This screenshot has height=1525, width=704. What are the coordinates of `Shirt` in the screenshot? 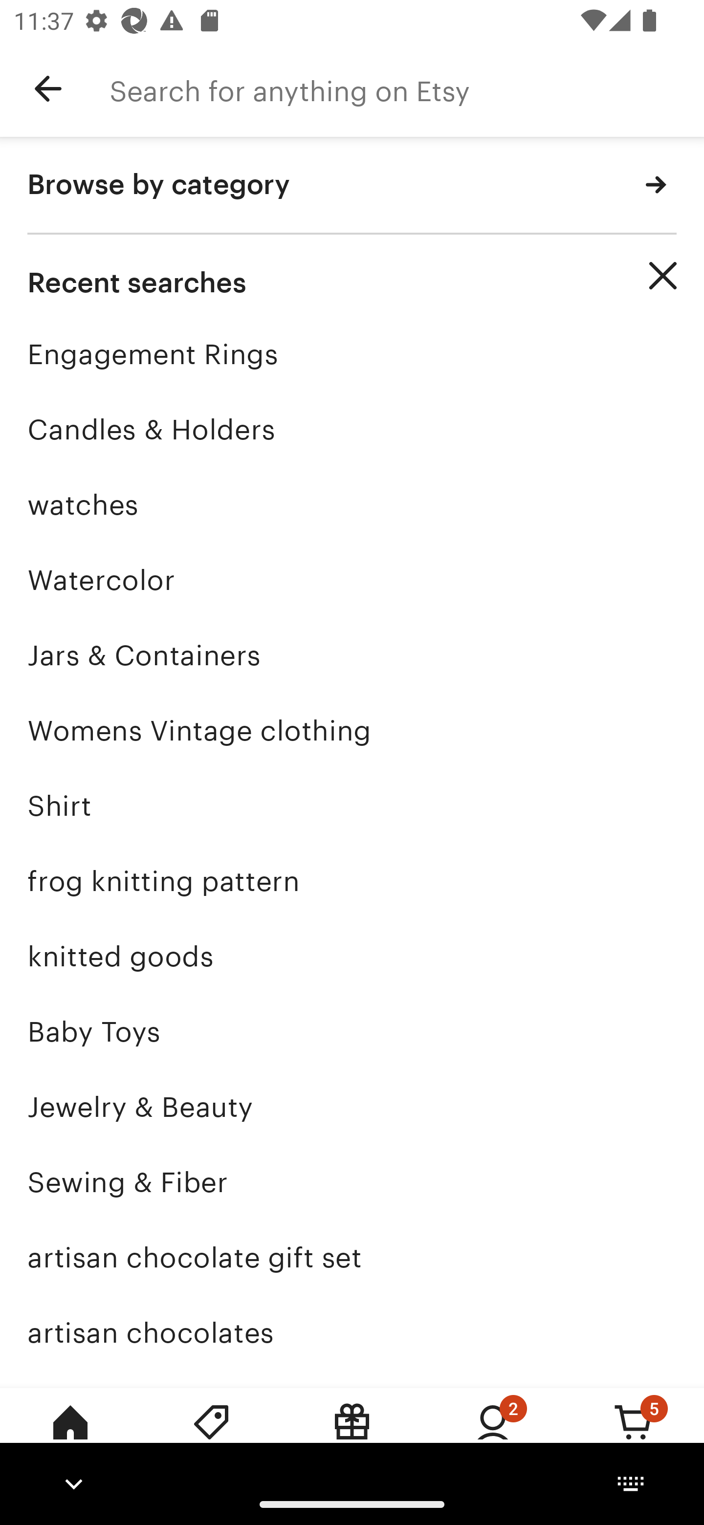 It's located at (352, 806).